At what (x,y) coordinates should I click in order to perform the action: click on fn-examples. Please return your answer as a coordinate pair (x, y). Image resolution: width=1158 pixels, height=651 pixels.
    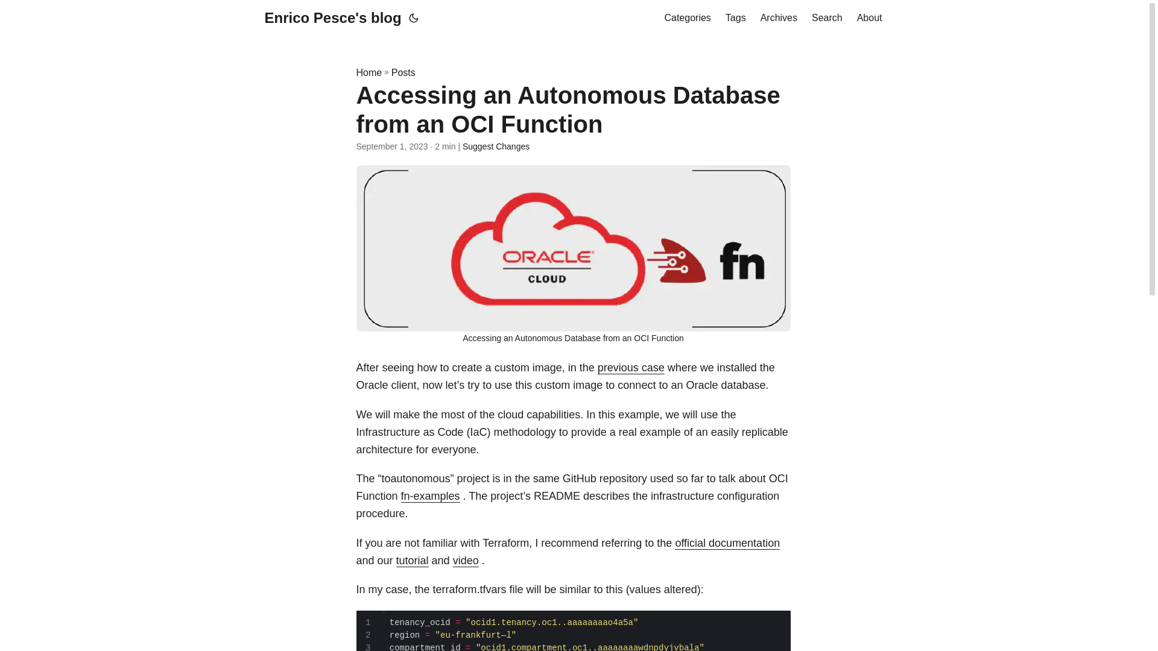
    Looking at the image, I should click on (430, 495).